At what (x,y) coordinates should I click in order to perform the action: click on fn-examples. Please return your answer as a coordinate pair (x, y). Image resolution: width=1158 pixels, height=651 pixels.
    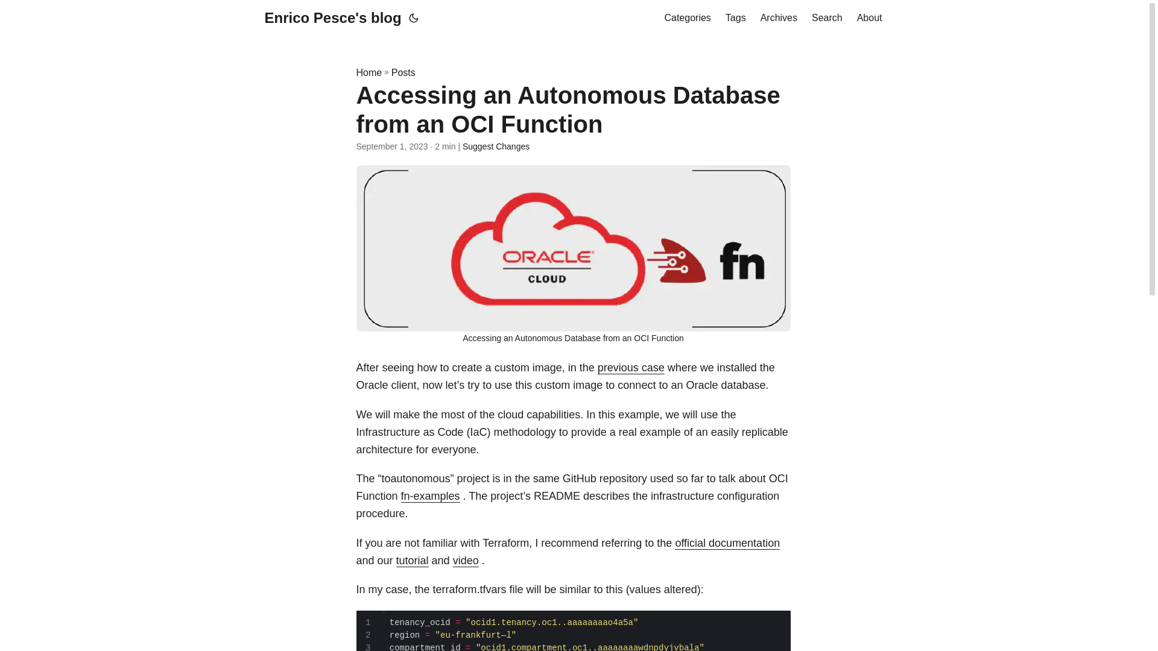
    Looking at the image, I should click on (430, 495).